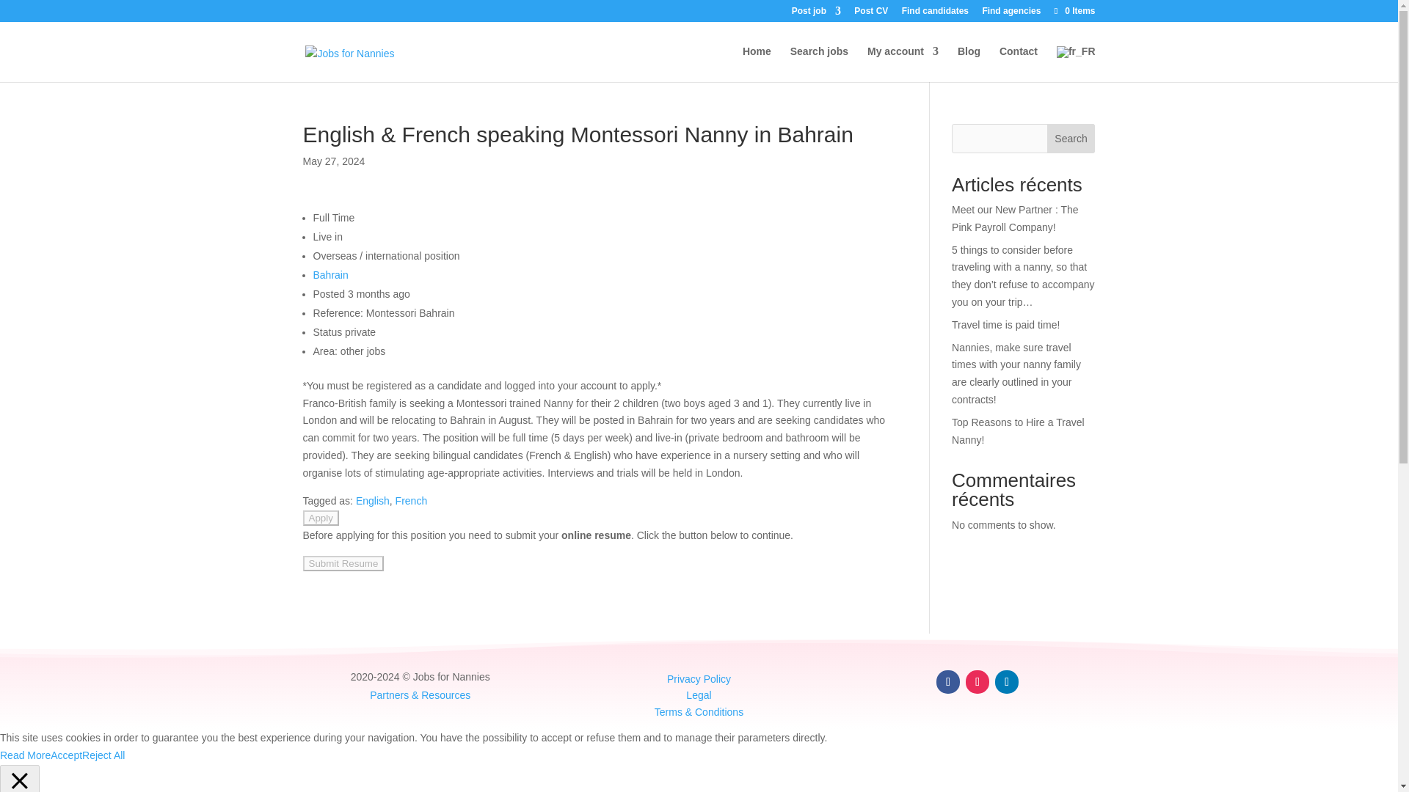 This screenshot has height=792, width=1409. Describe the element at coordinates (373, 501) in the screenshot. I see `English` at that location.